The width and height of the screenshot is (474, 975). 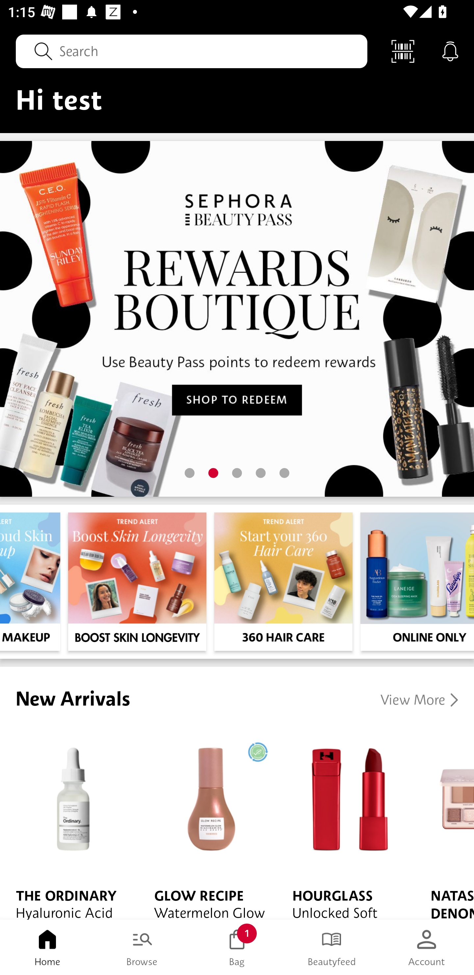 What do you see at coordinates (142, 947) in the screenshot?
I see `Browse` at bounding box center [142, 947].